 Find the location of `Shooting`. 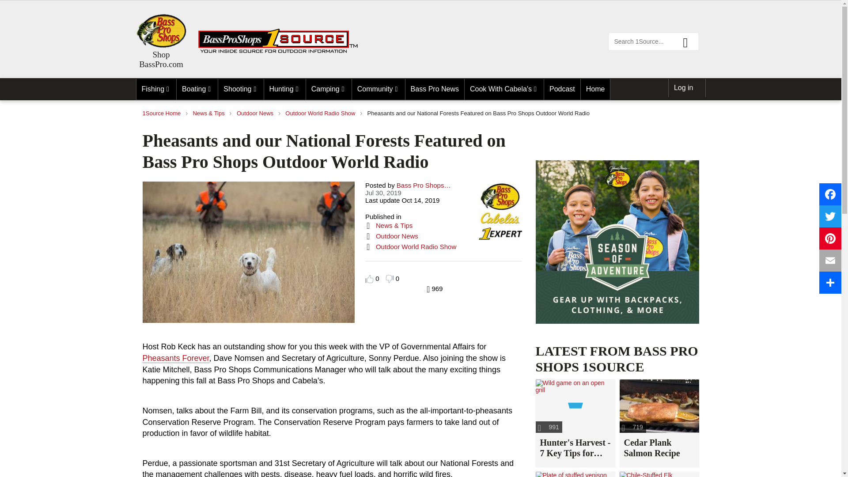

Shooting is located at coordinates (241, 89).